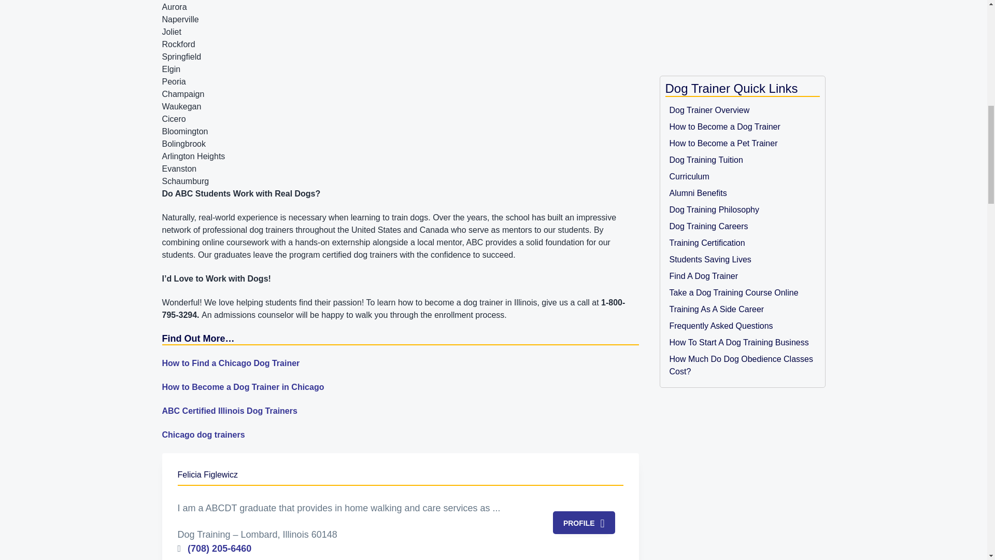  I want to click on Start Your Dog Training Career Within 12 Months, so click(743, 227).